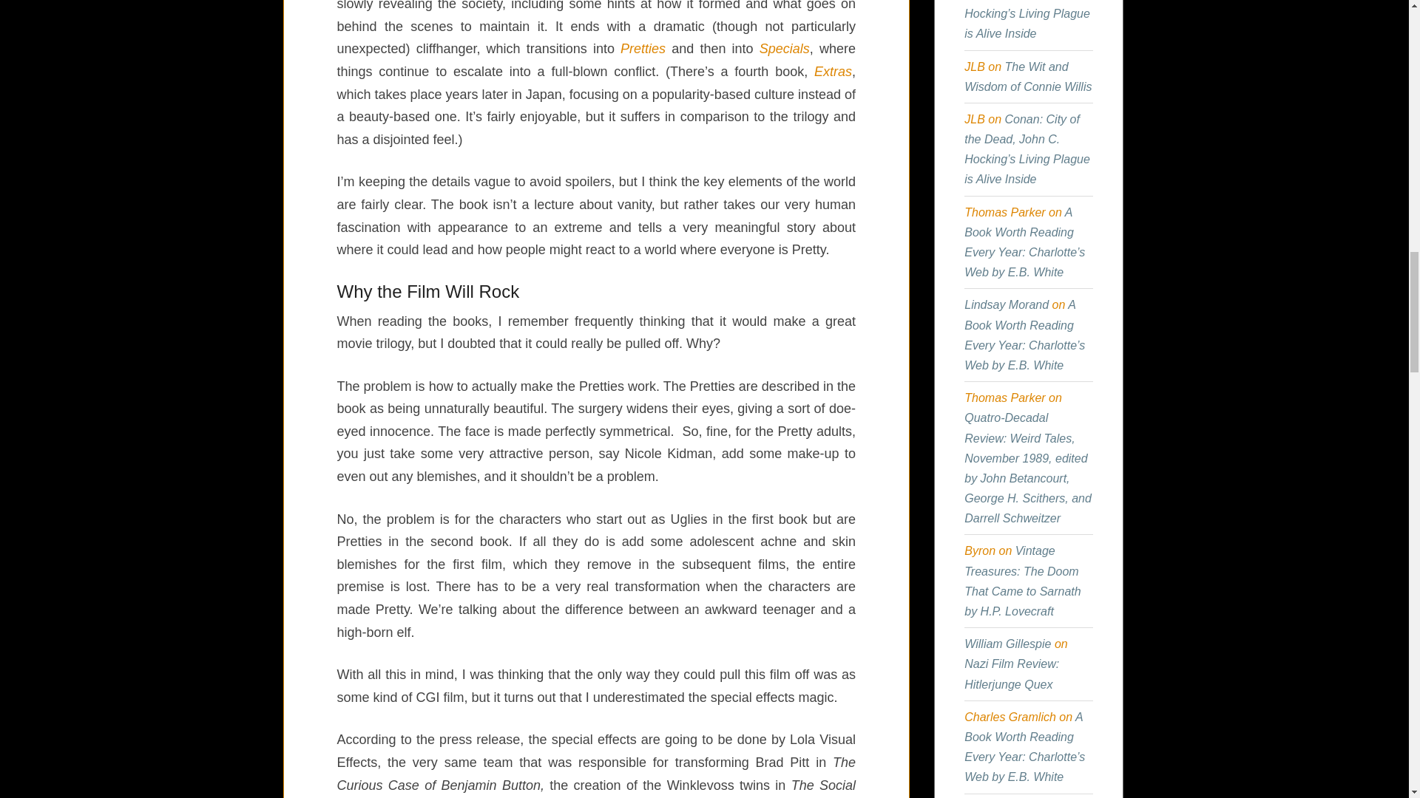  What do you see at coordinates (643, 49) in the screenshot?
I see `Pretties` at bounding box center [643, 49].